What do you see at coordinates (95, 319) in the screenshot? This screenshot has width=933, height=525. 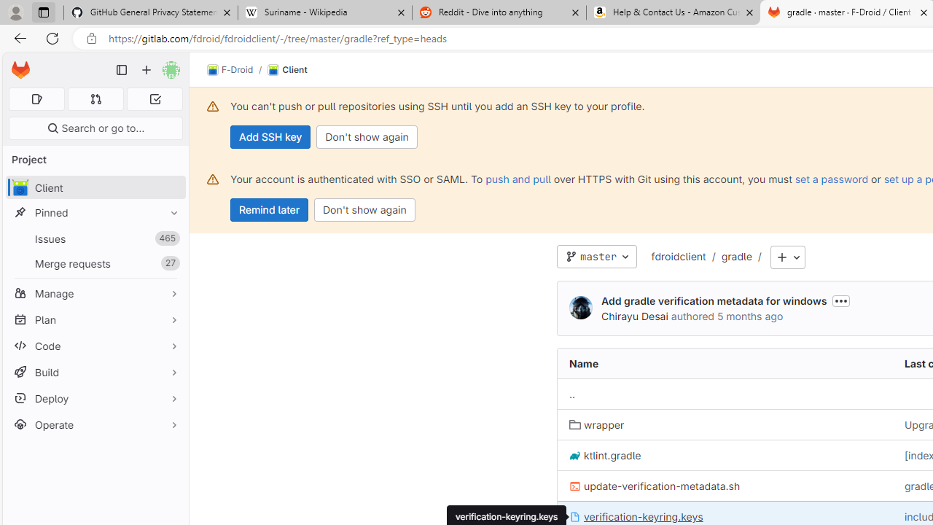 I see `Plan` at bounding box center [95, 319].